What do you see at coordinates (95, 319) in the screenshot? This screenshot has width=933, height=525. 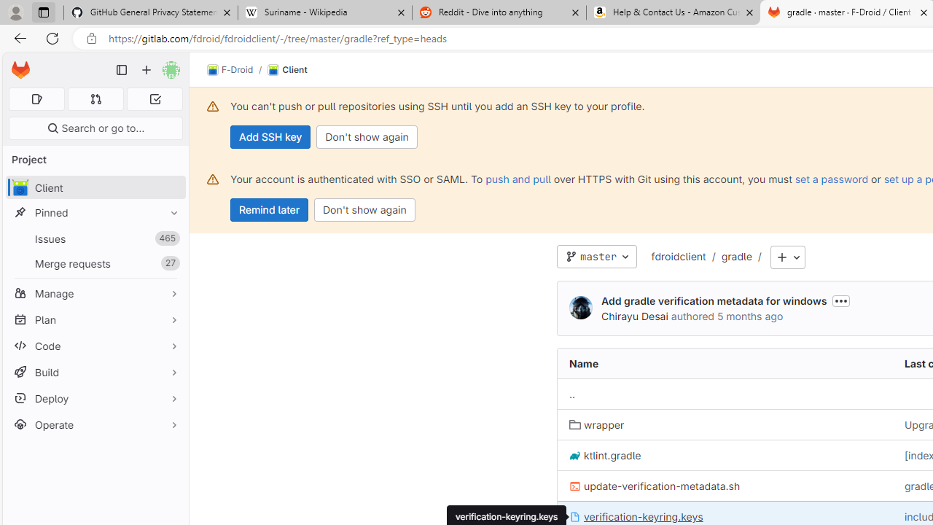 I see `Plan` at bounding box center [95, 319].